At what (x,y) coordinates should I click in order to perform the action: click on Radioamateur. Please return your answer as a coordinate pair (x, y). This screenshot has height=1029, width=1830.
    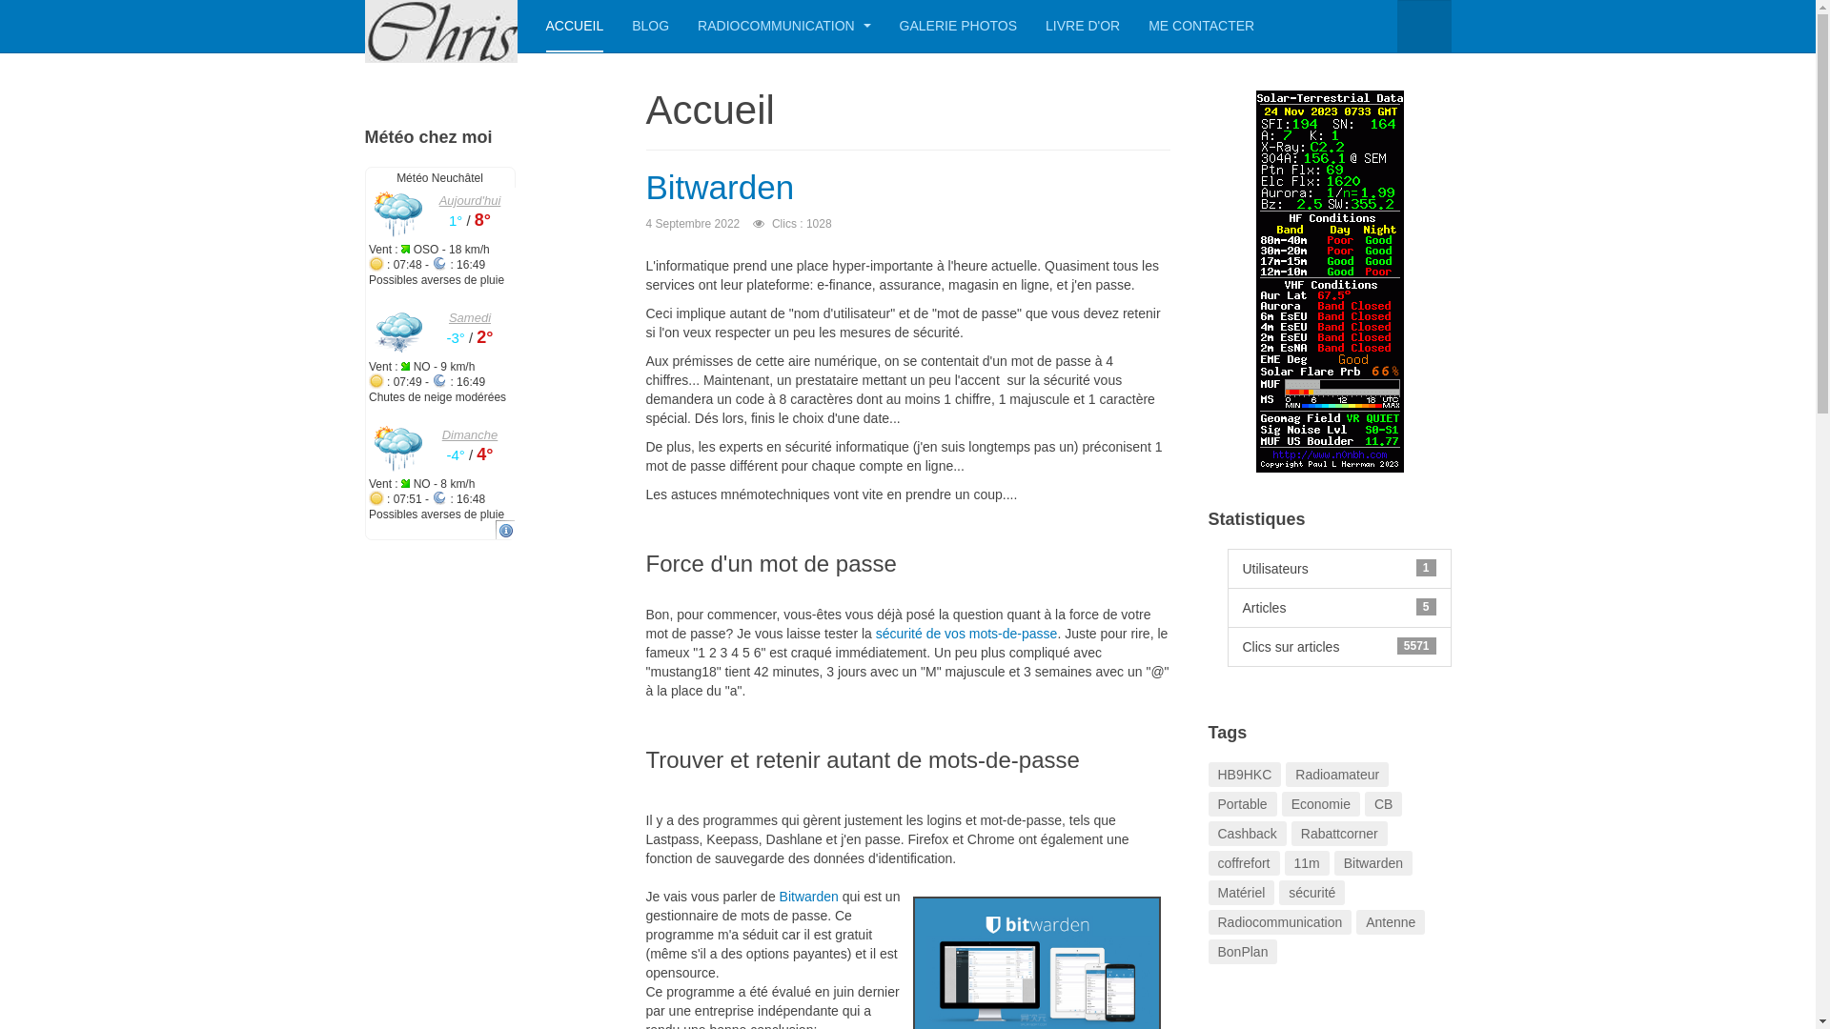
    Looking at the image, I should click on (1337, 775).